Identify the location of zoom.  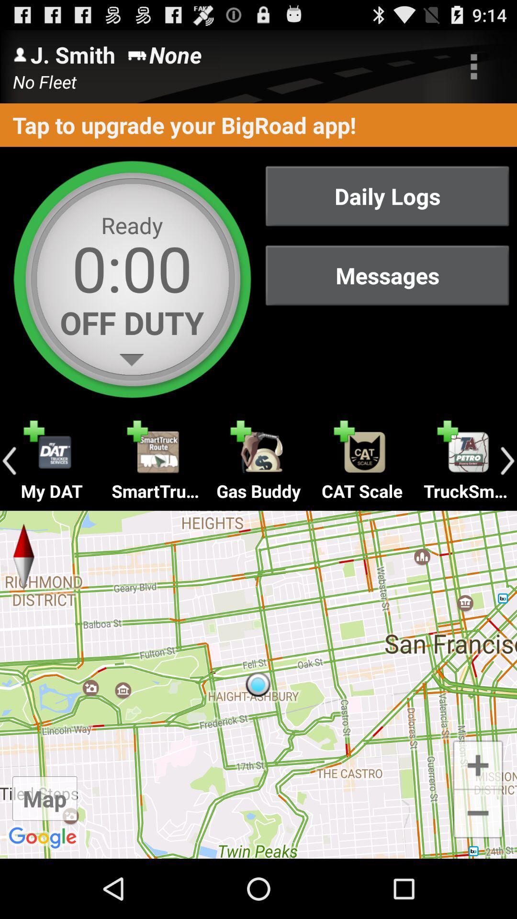
(478, 764).